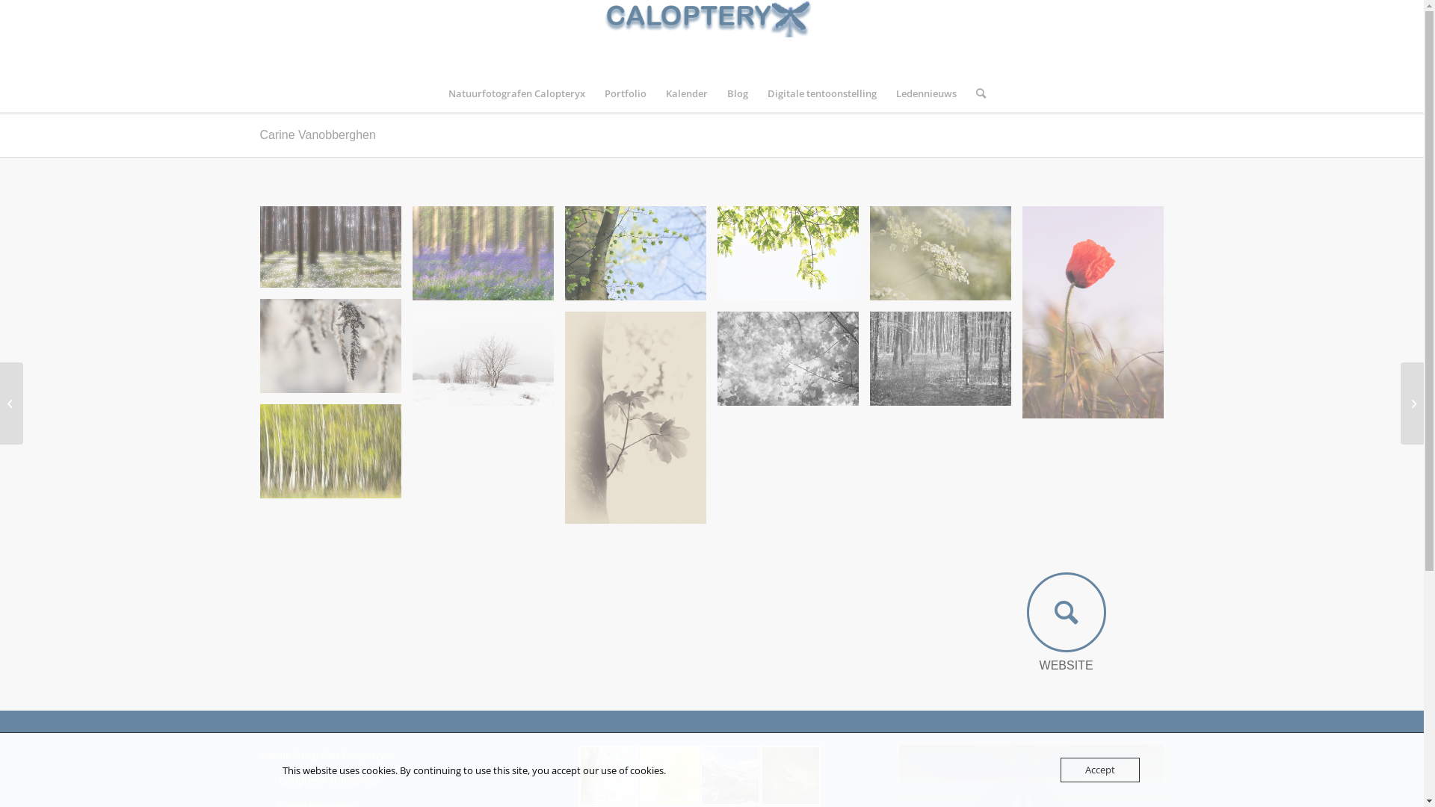  Describe the element at coordinates (336, 351) in the screenshot. I see `Ijs` at that location.